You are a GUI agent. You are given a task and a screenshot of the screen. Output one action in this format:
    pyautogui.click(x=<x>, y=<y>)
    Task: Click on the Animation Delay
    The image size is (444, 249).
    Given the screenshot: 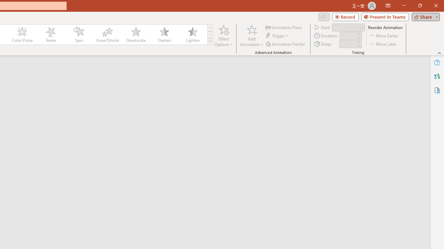 What is the action you would take?
    pyautogui.click(x=348, y=44)
    